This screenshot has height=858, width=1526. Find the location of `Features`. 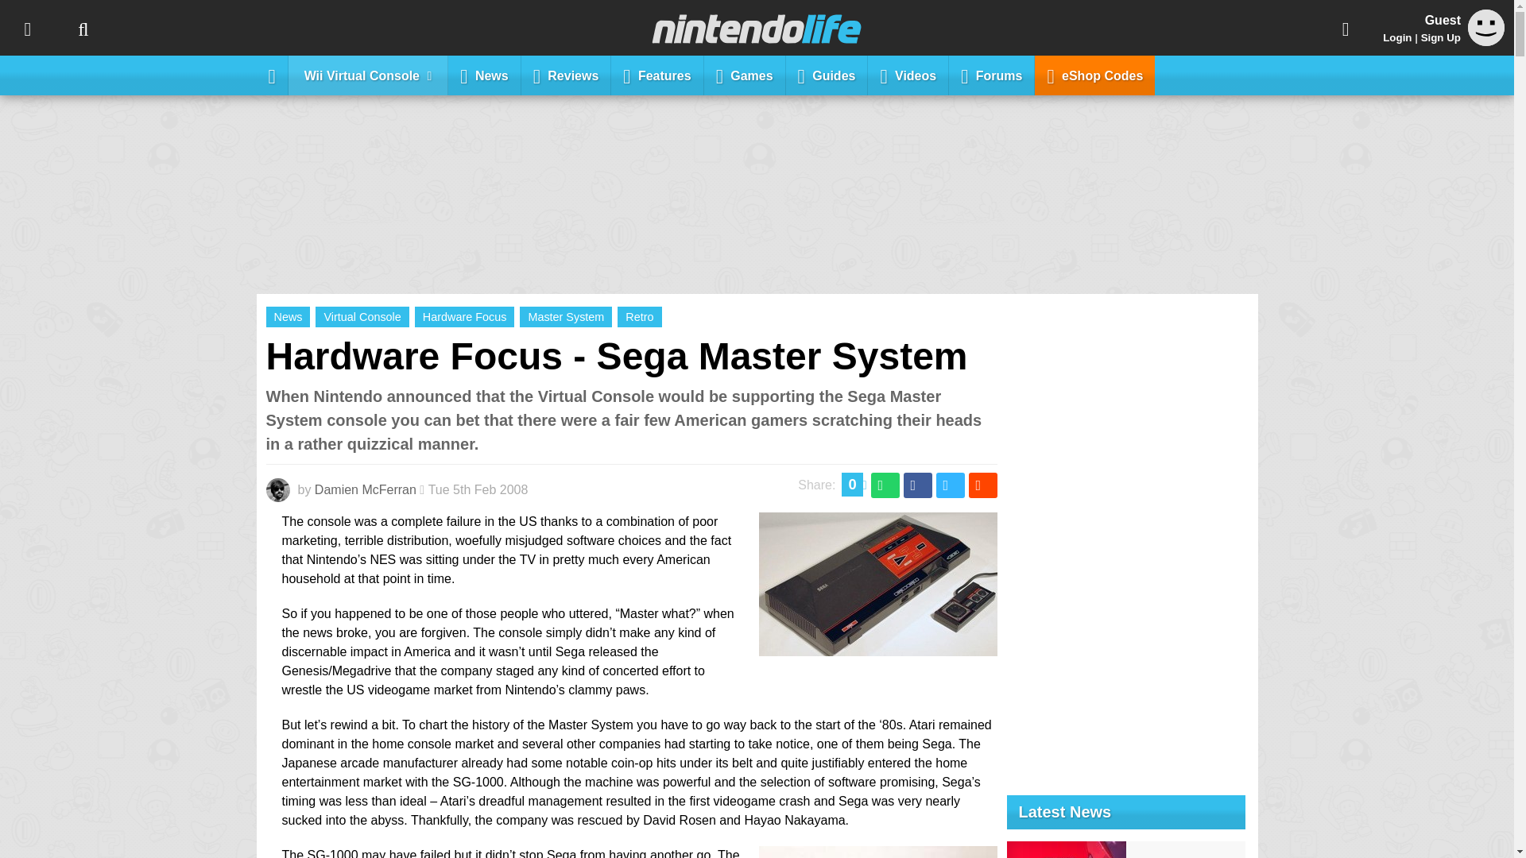

Features is located at coordinates (657, 75).